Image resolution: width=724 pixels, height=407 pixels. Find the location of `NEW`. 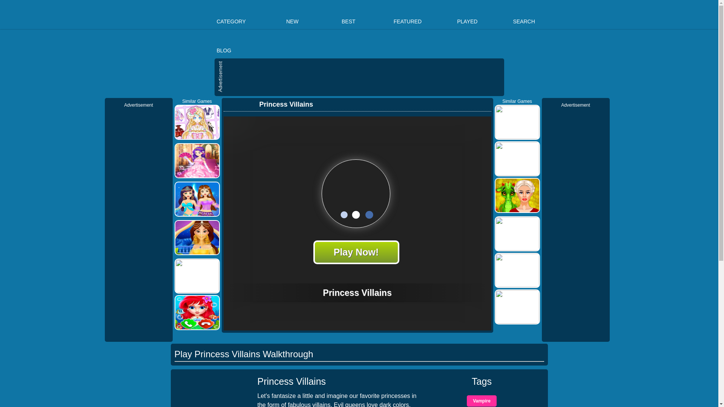

NEW is located at coordinates (292, 14).